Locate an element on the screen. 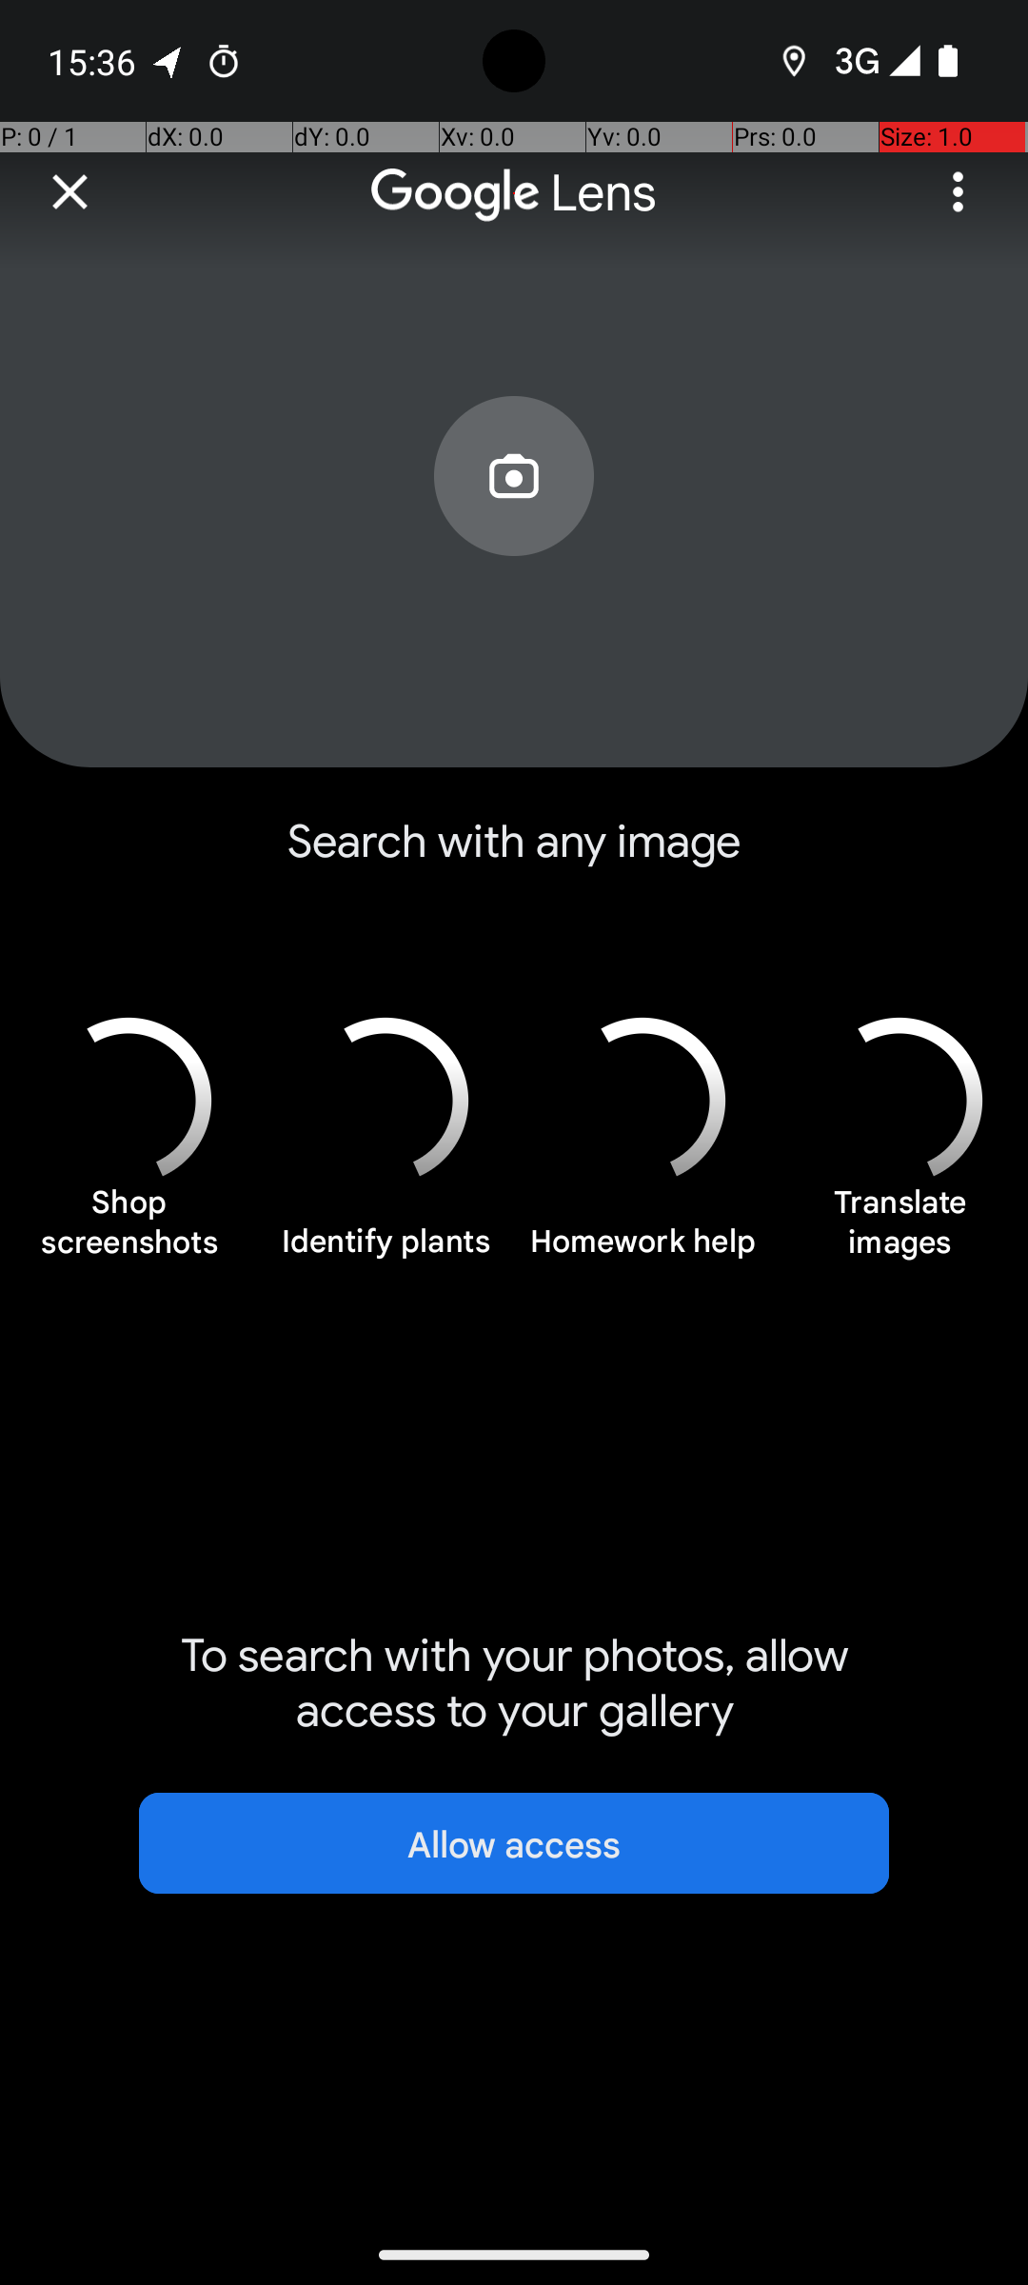 Image resolution: width=1028 pixels, height=2285 pixels. Shop screenshots is located at coordinates (128, 1232).